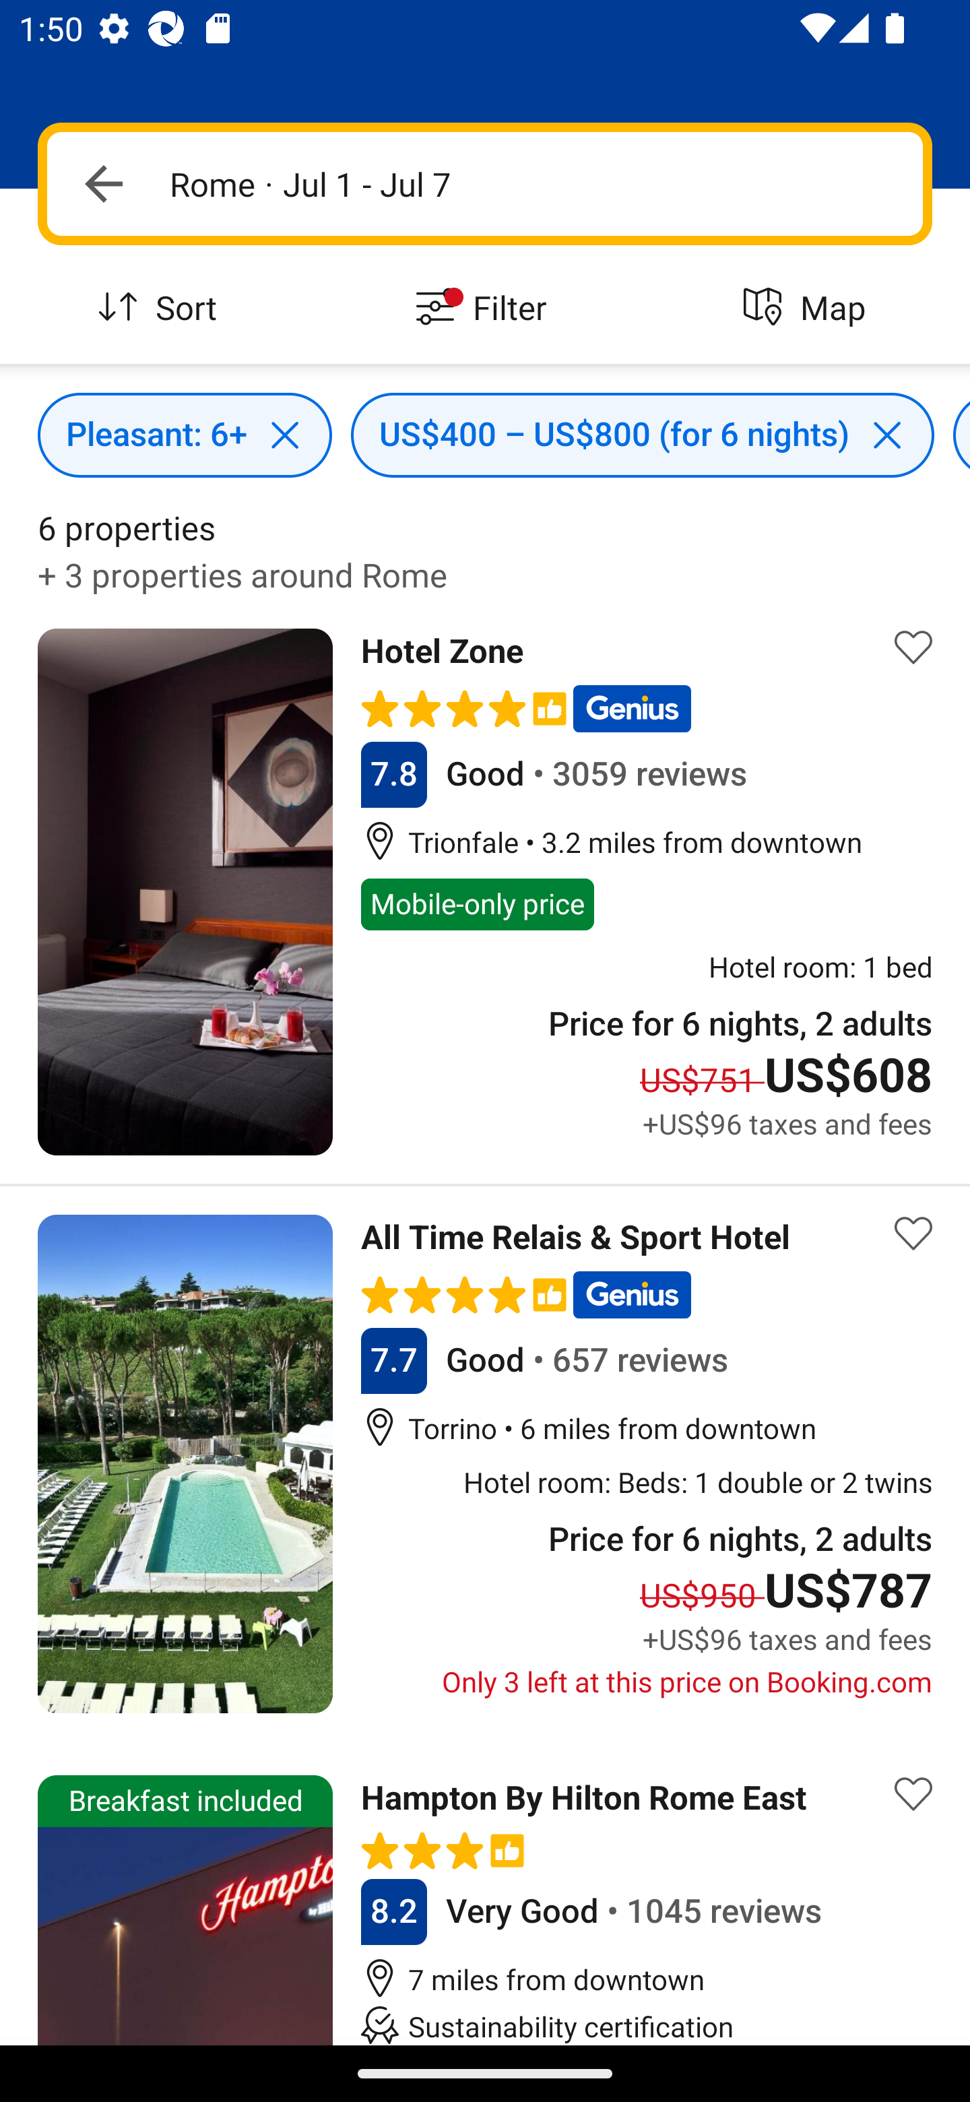 The height and width of the screenshot is (2102, 970). Describe the element at coordinates (913, 1793) in the screenshot. I see `Save property to list` at that location.